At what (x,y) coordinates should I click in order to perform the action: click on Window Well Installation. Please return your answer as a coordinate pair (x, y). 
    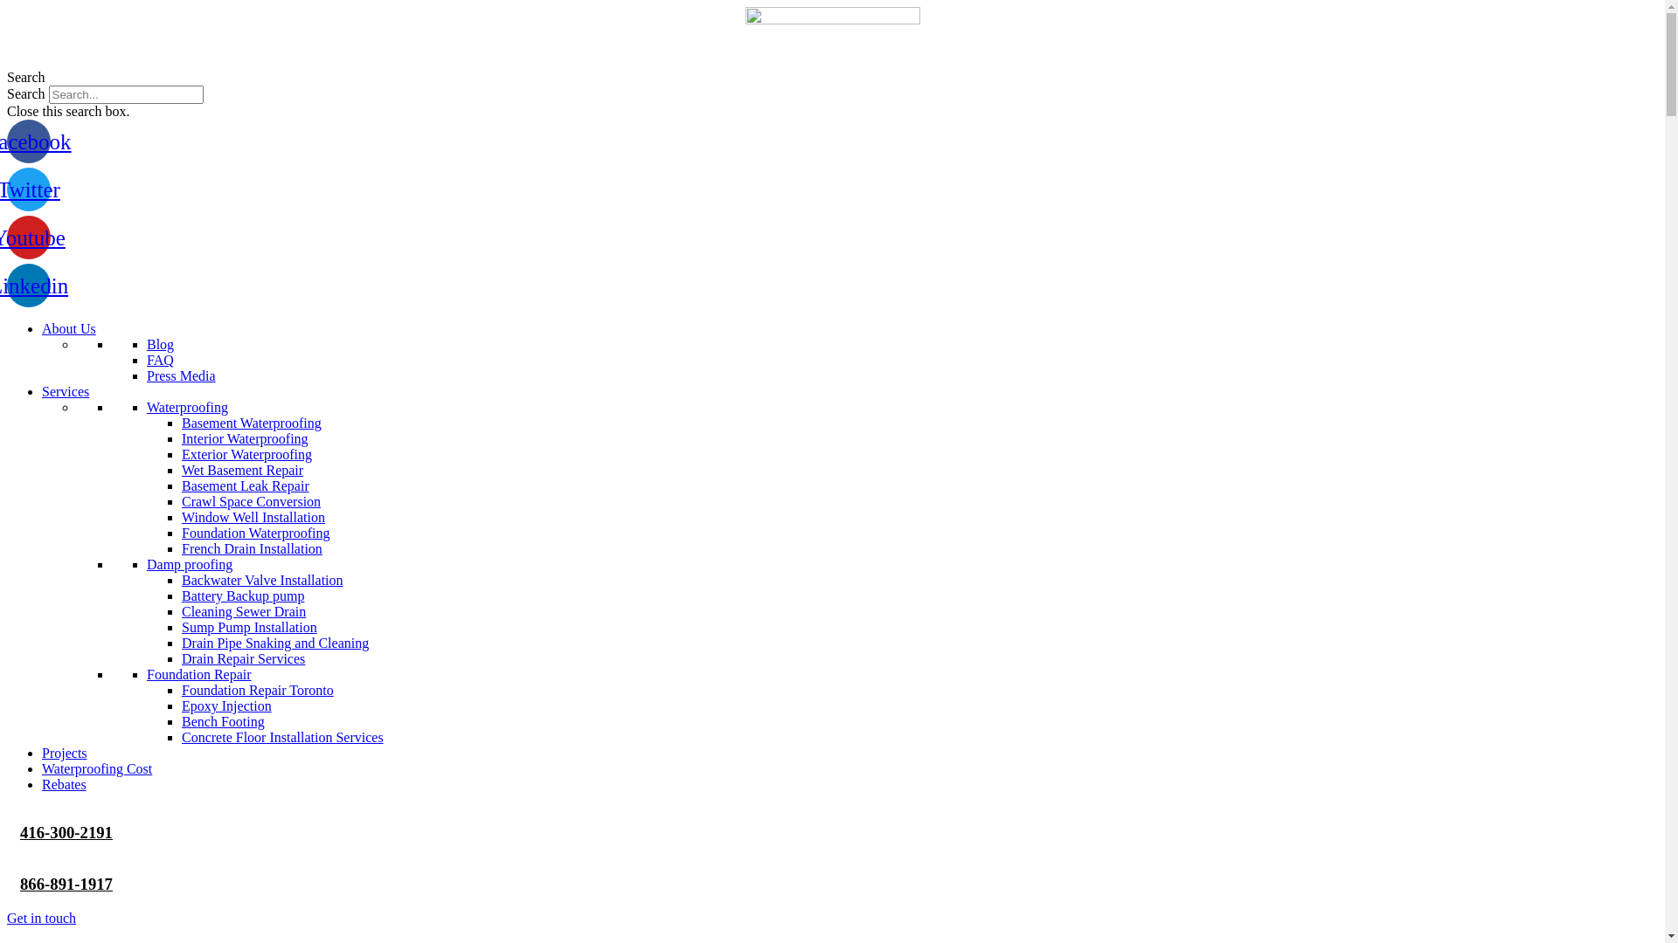
    Looking at the image, I should click on (253, 517).